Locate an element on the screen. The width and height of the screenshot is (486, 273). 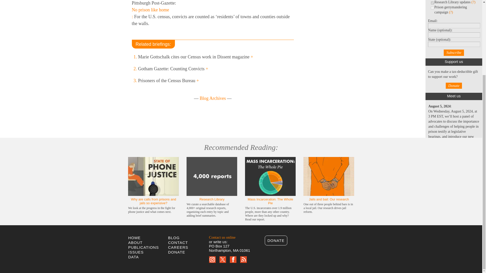
BLOG is located at coordinates (174, 238).